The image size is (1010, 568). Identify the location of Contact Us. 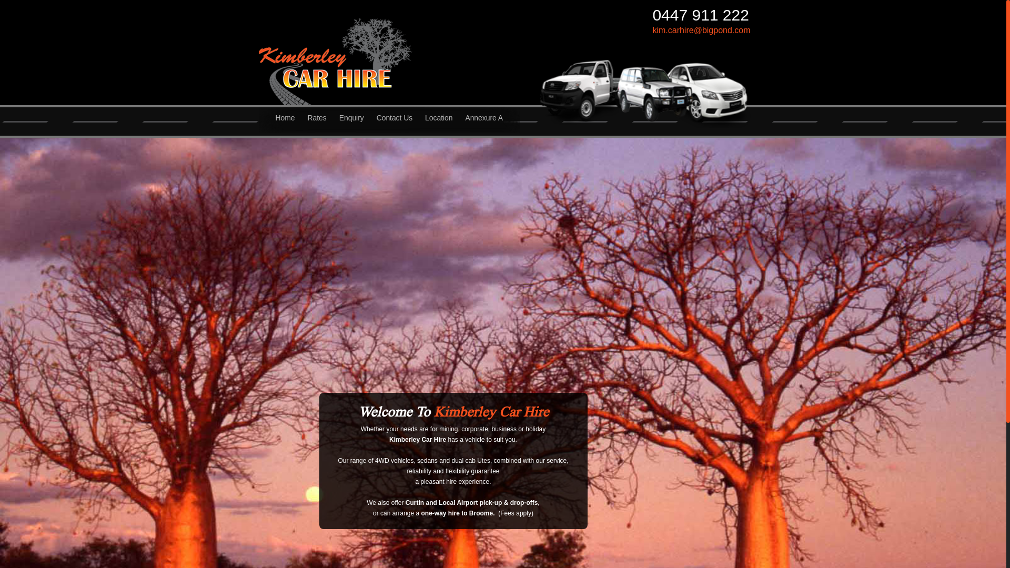
(395, 123).